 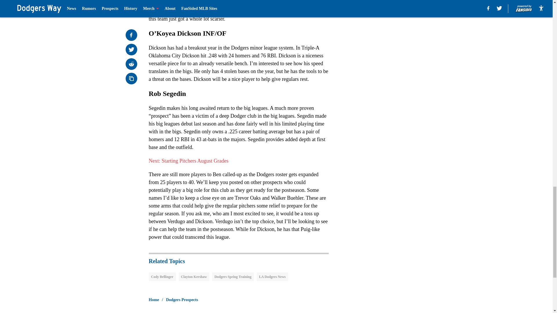 What do you see at coordinates (272, 276) in the screenshot?
I see `LA Dodgers News` at bounding box center [272, 276].